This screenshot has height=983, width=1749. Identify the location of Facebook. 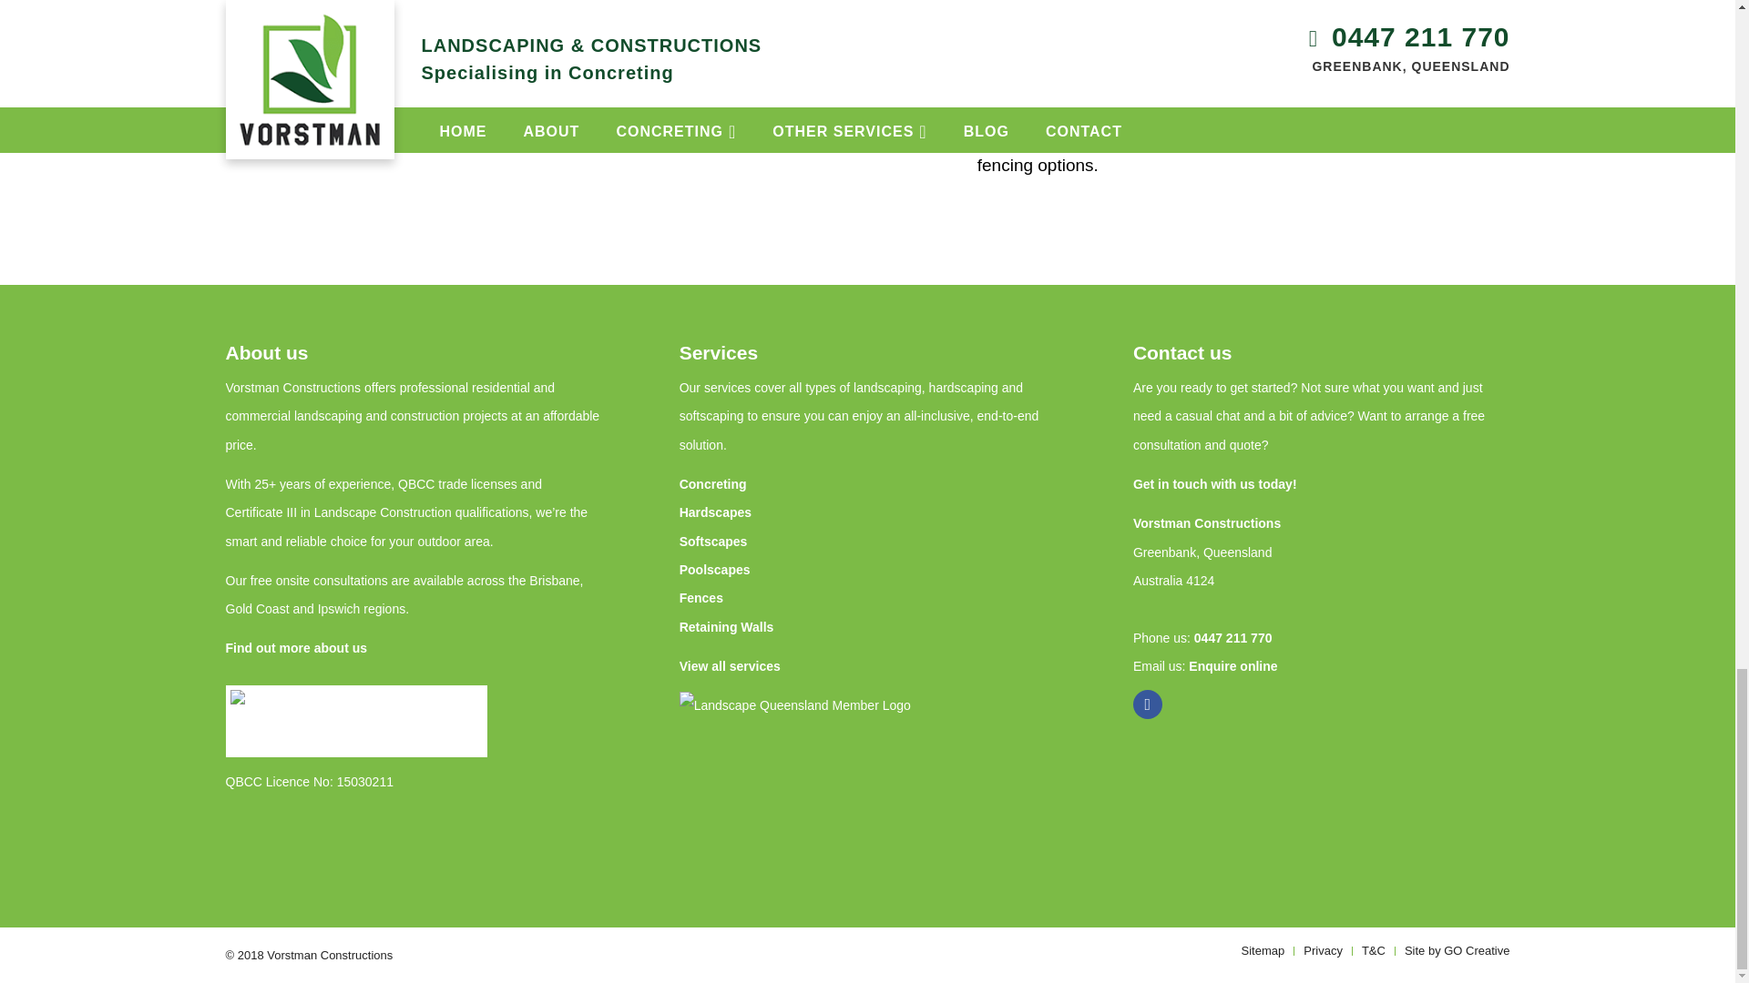
(1148, 704).